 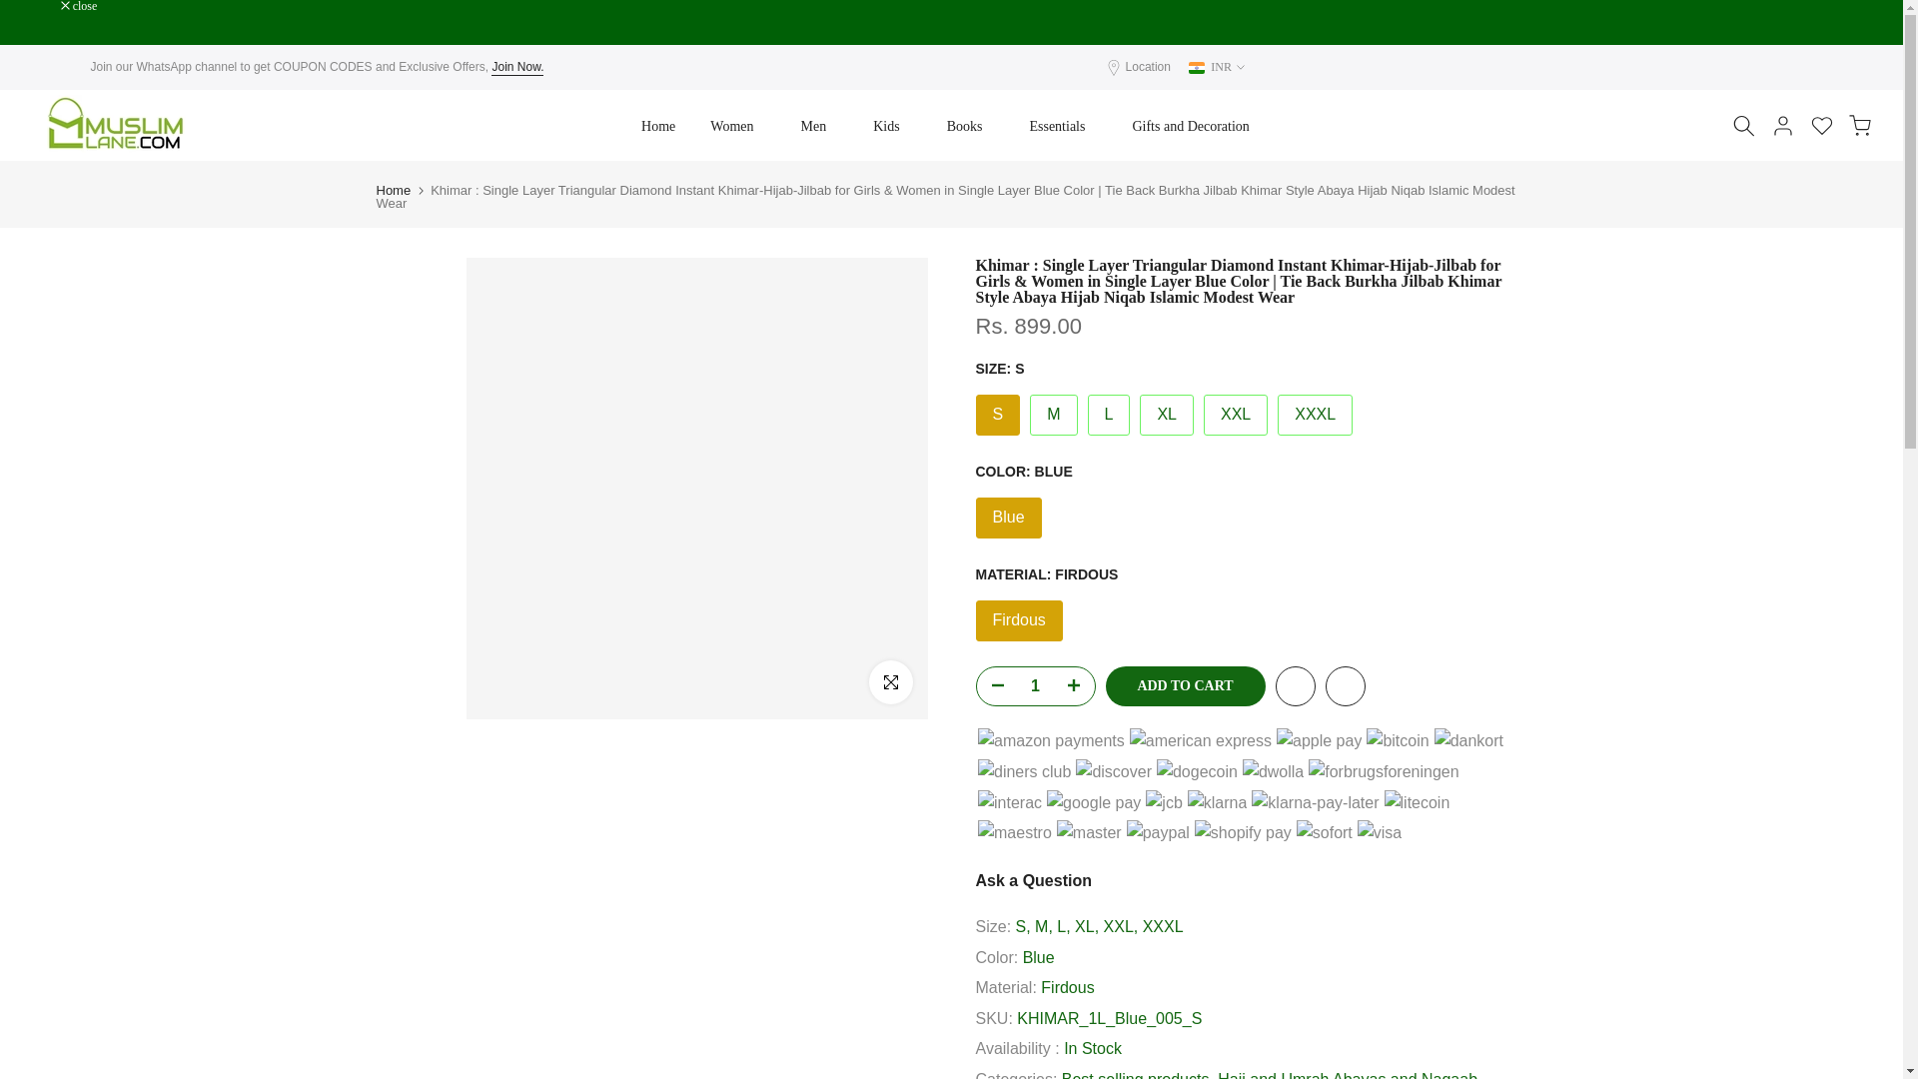 What do you see at coordinates (1063, 126) in the screenshot?
I see `Essentials` at bounding box center [1063, 126].